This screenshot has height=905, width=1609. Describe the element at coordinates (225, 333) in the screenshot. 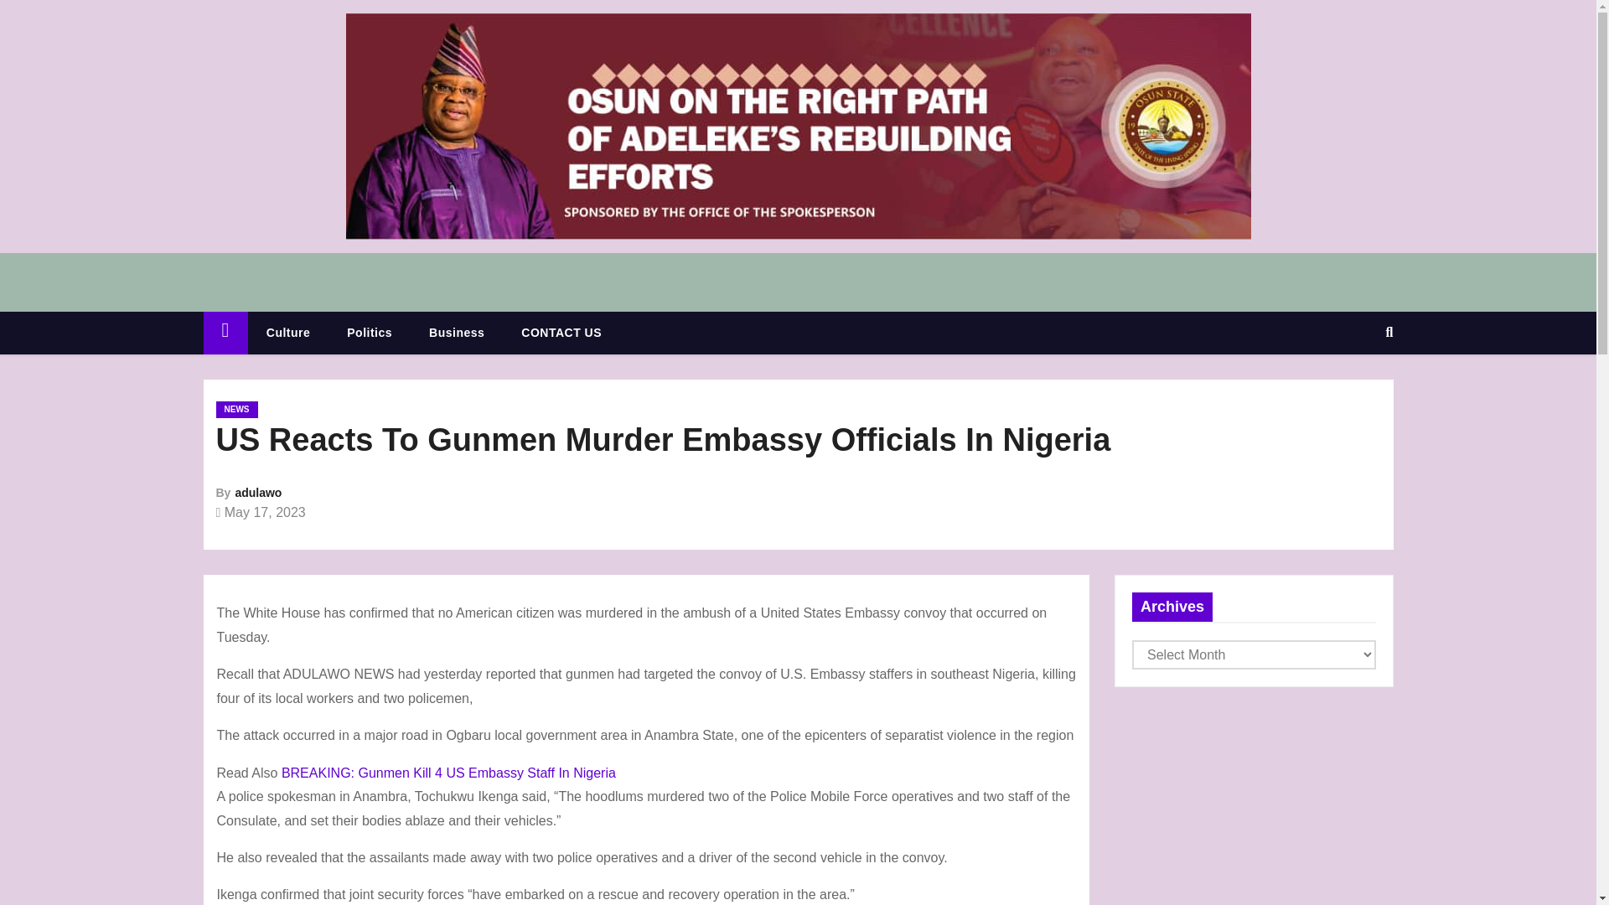

I see `Home` at that location.